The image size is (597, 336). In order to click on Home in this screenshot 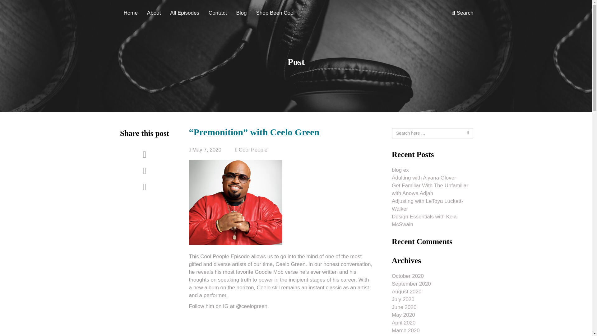, I will do `click(130, 16)`.